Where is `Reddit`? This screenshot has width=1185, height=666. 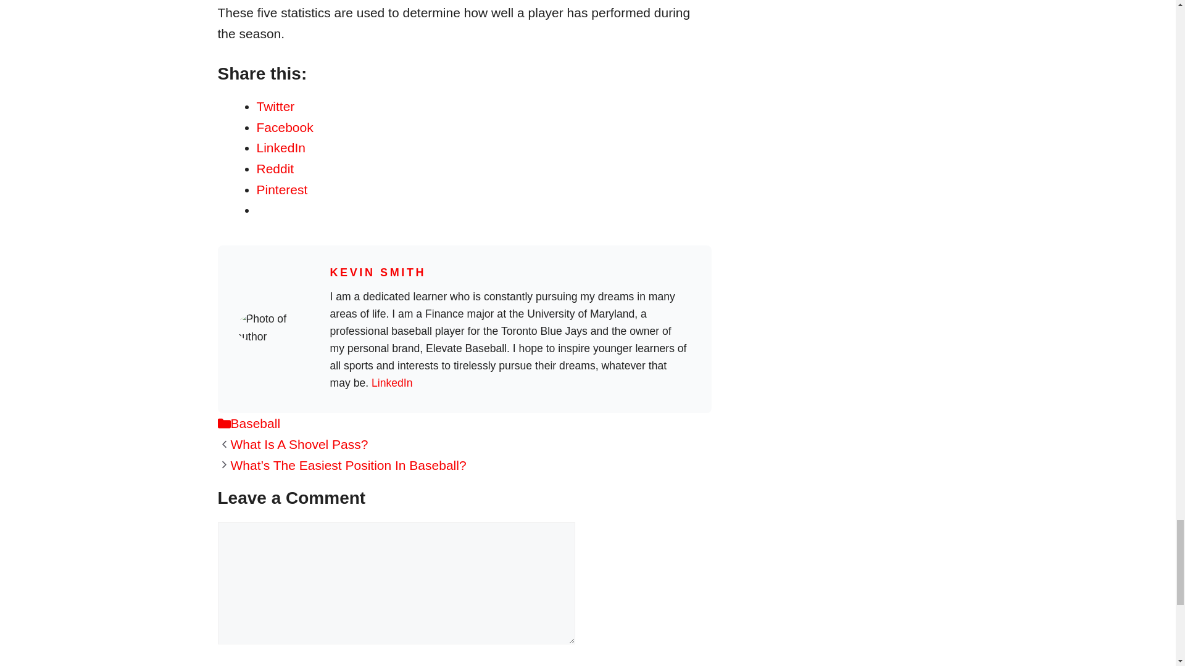 Reddit is located at coordinates (275, 169).